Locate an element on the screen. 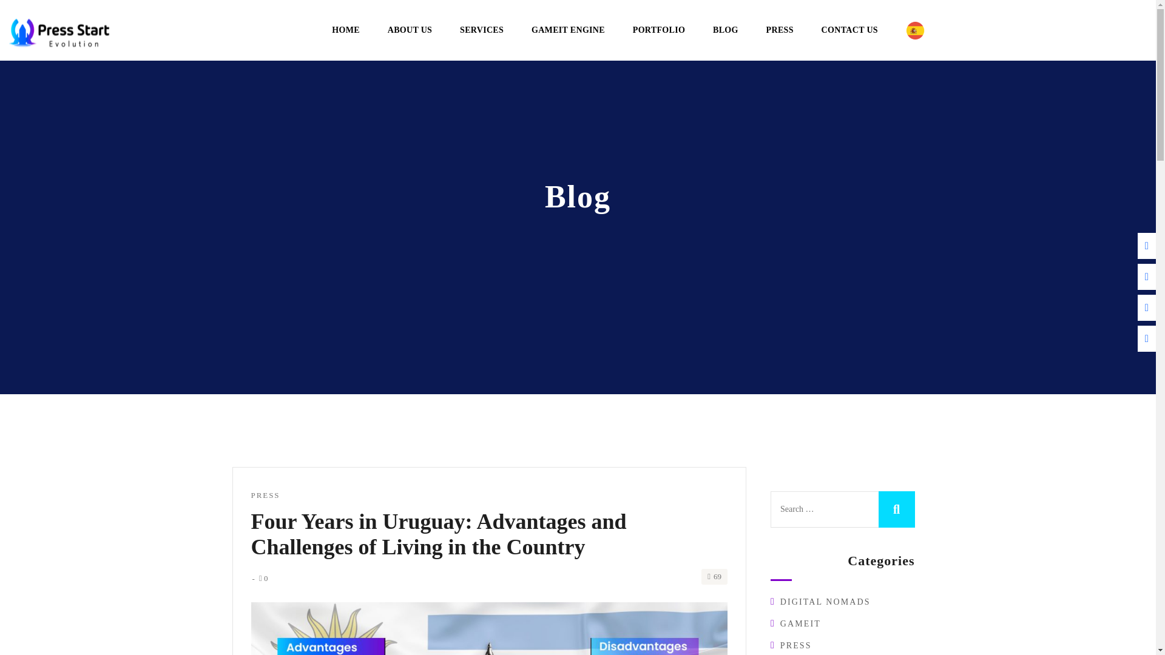  CONTACT US is located at coordinates (849, 30).